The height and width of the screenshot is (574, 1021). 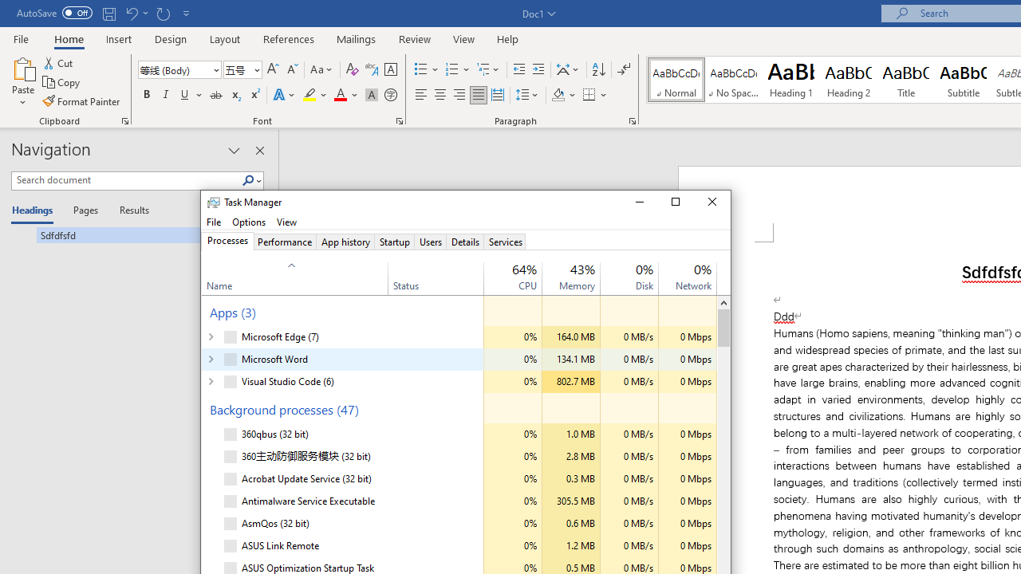 I want to click on Line up, so click(x=723, y=302).